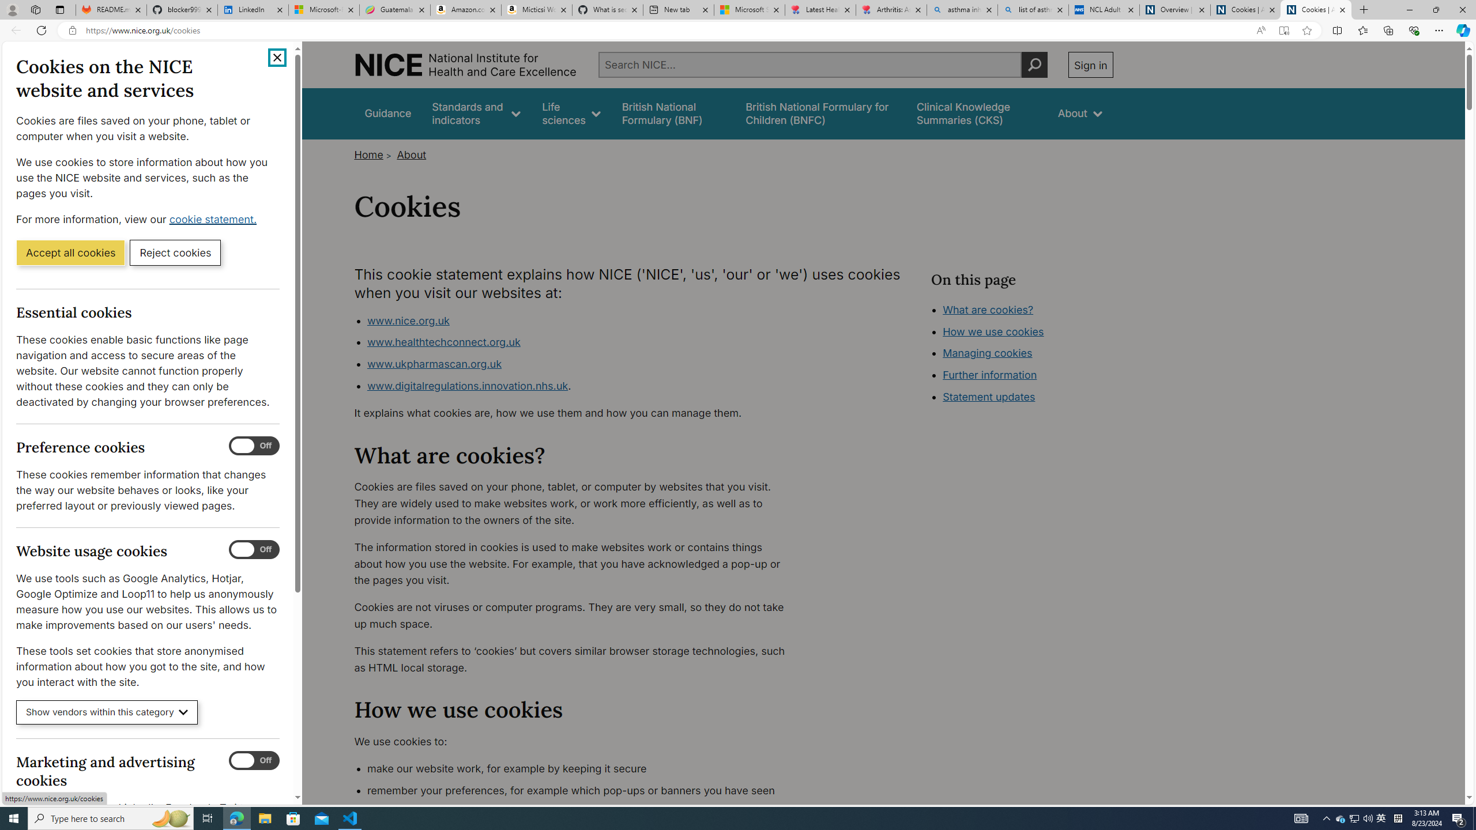 This screenshot has width=1476, height=830. What do you see at coordinates (582, 364) in the screenshot?
I see `www.ukpharmascan.org.uk` at bounding box center [582, 364].